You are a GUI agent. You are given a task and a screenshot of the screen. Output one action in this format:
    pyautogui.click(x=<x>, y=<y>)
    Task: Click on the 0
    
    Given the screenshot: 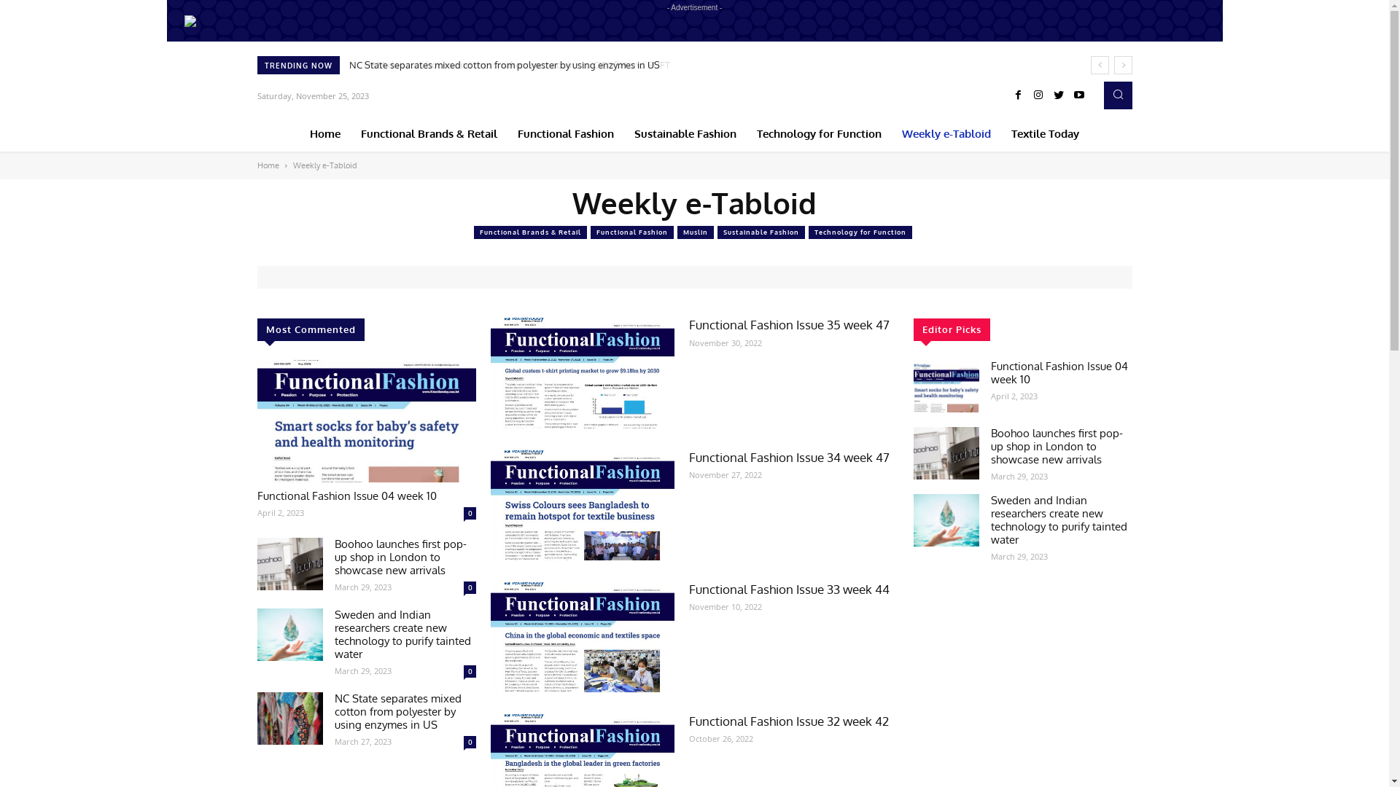 What is the action you would take?
    pyautogui.click(x=470, y=513)
    